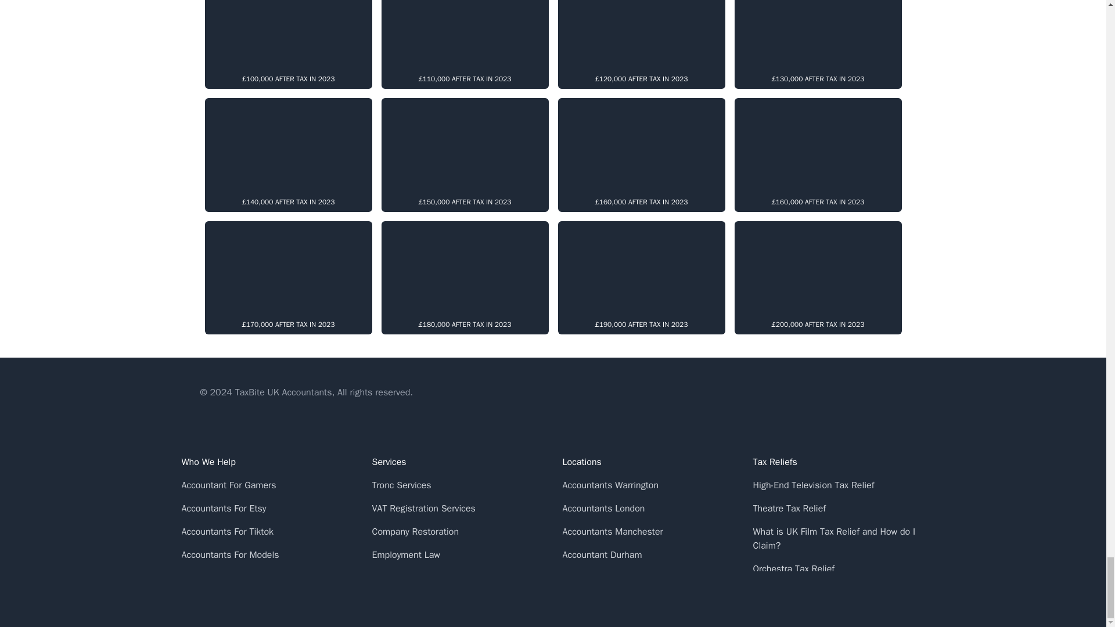 The width and height of the screenshot is (1115, 627). I want to click on Accountants For Influencers, so click(237, 578).